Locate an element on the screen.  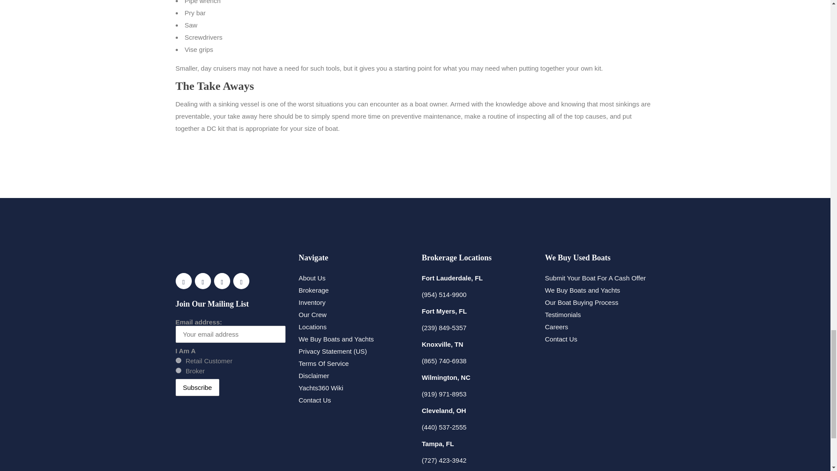
Subscribe is located at coordinates (197, 387).